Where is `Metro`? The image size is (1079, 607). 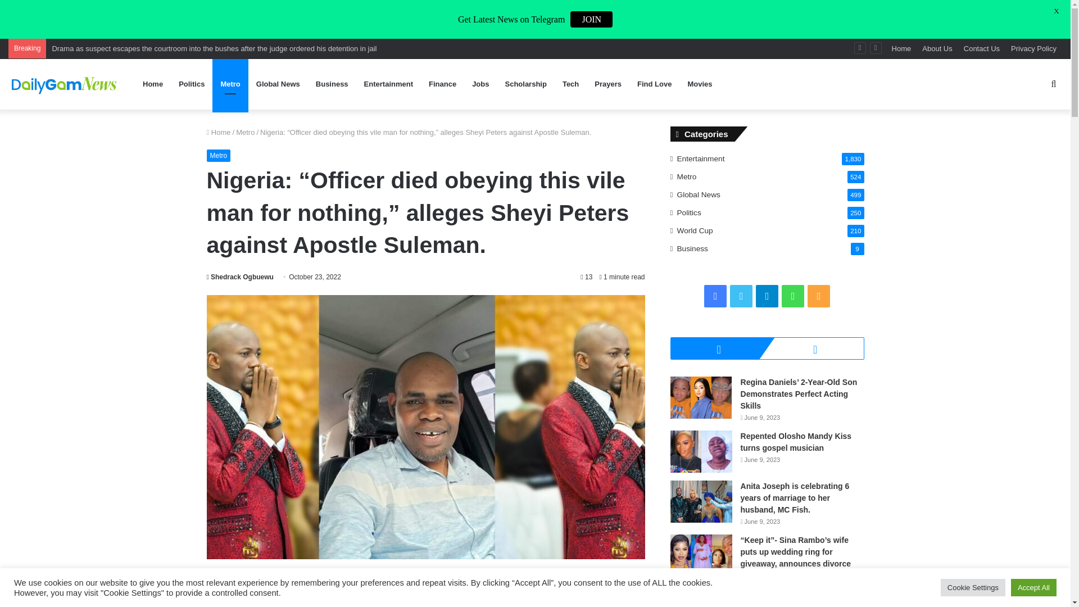 Metro is located at coordinates (245, 132).